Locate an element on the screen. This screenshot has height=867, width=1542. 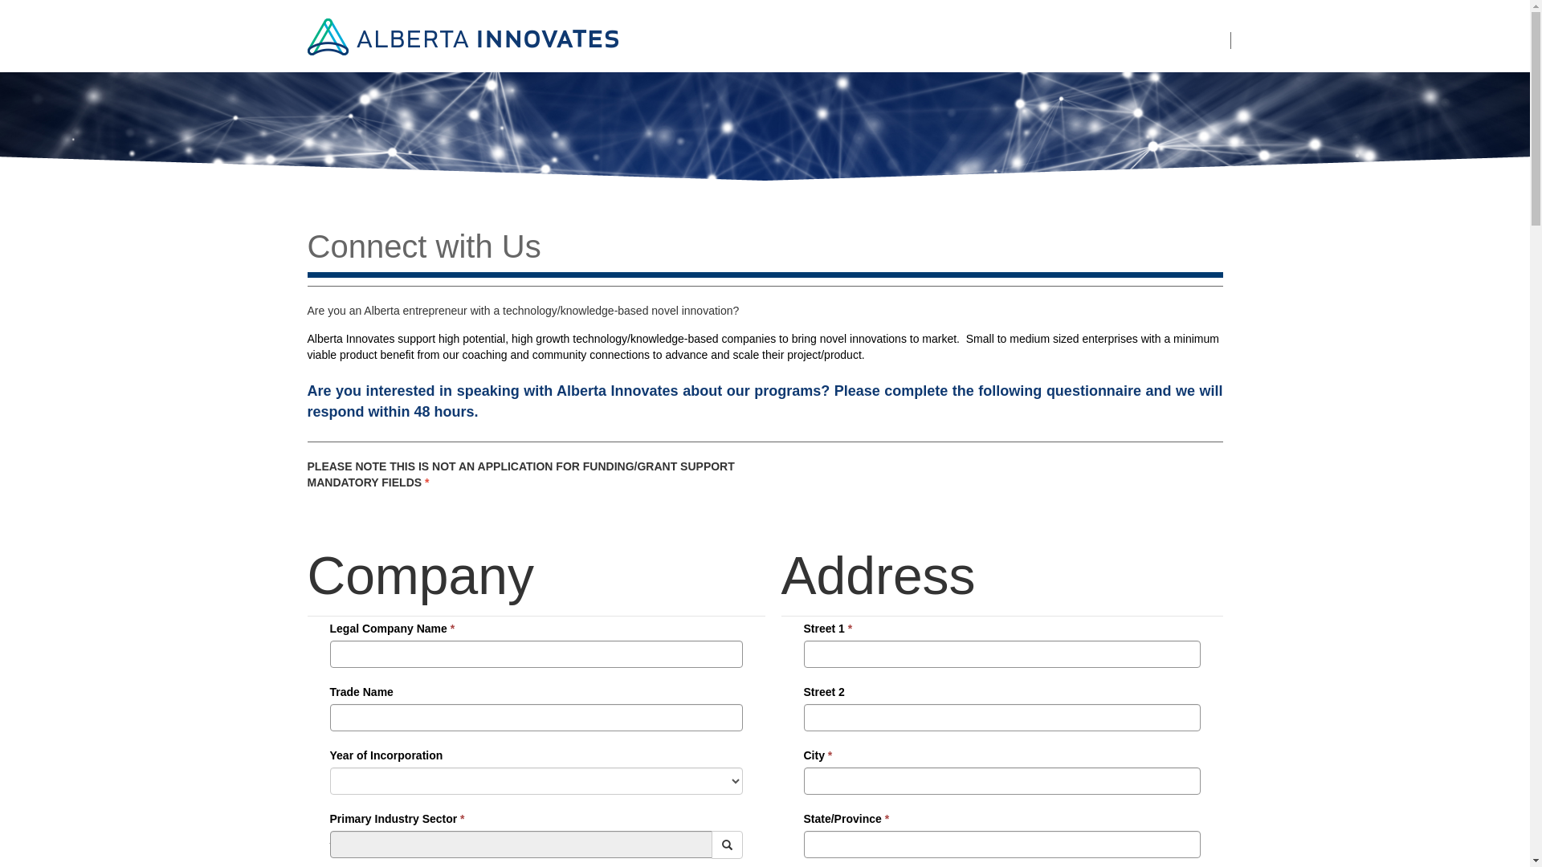
City is a required field. is located at coordinates (1001, 781).